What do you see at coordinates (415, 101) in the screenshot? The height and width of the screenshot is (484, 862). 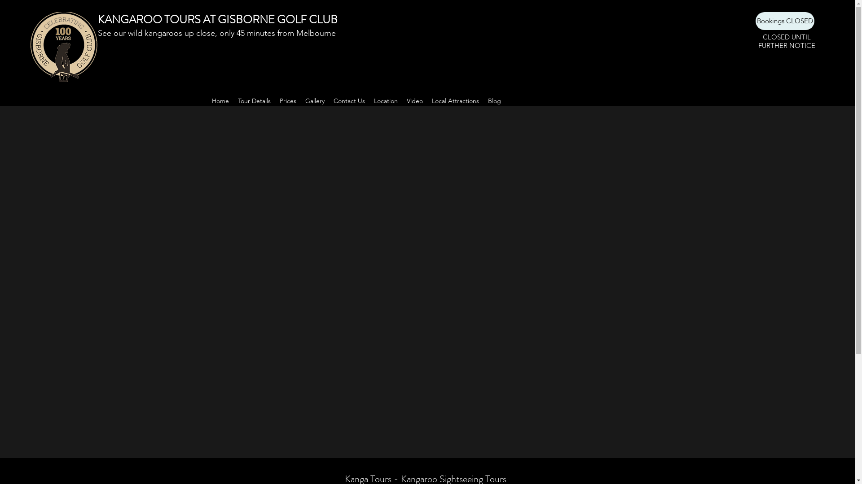 I see `Video` at bounding box center [415, 101].